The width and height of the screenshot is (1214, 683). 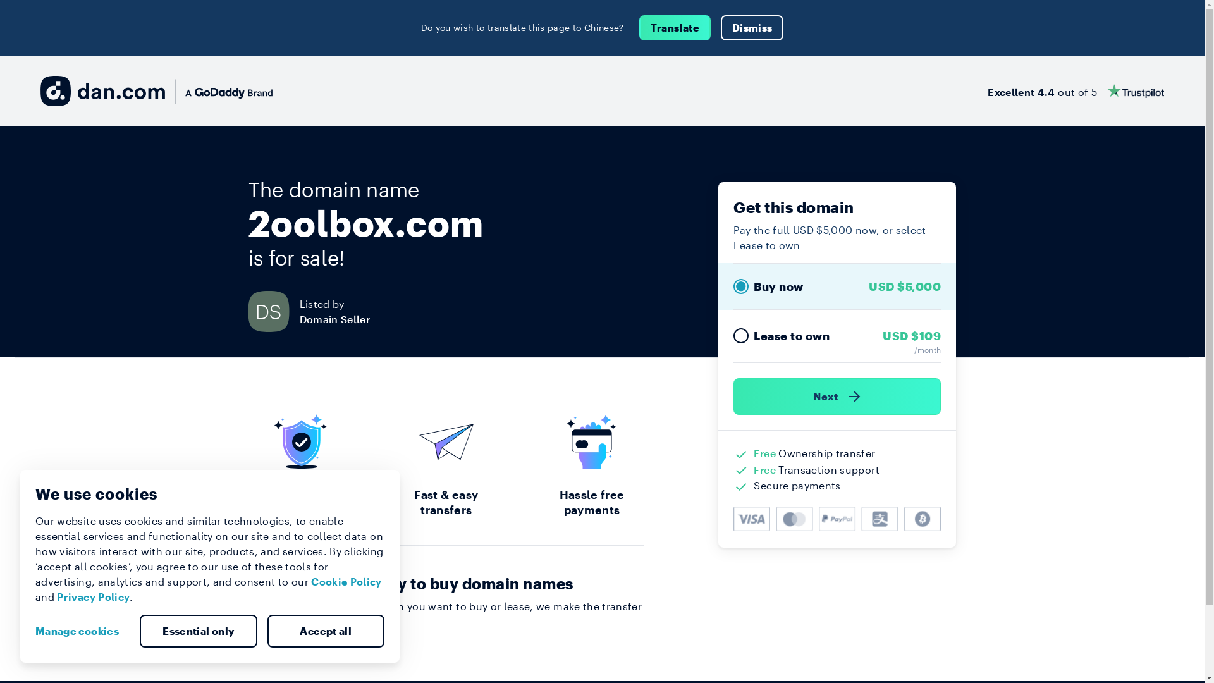 I want to click on Excellent 4.4 out of 5, so click(x=1076, y=91).